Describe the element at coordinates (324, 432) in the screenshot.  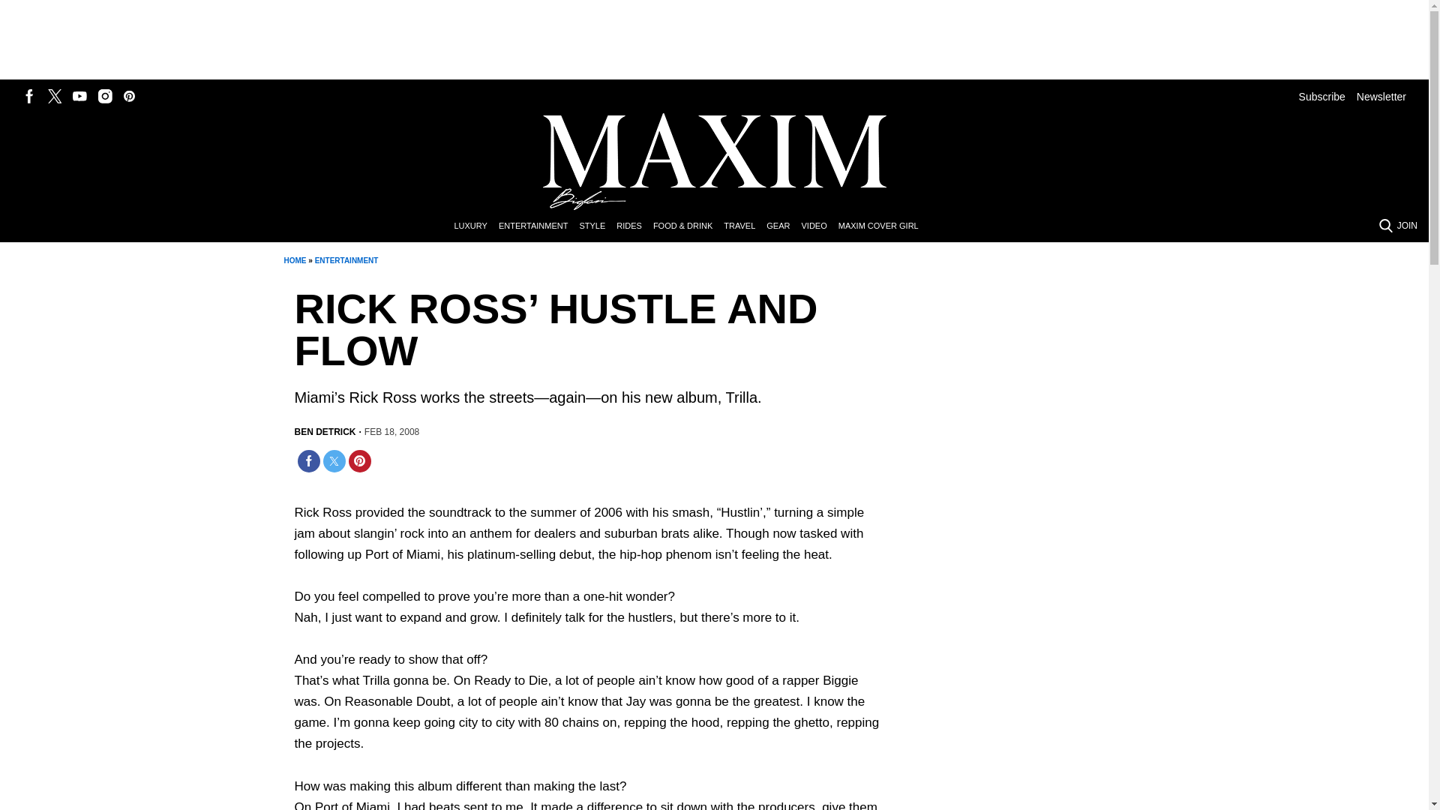
I see `BEN DETRICK` at that location.